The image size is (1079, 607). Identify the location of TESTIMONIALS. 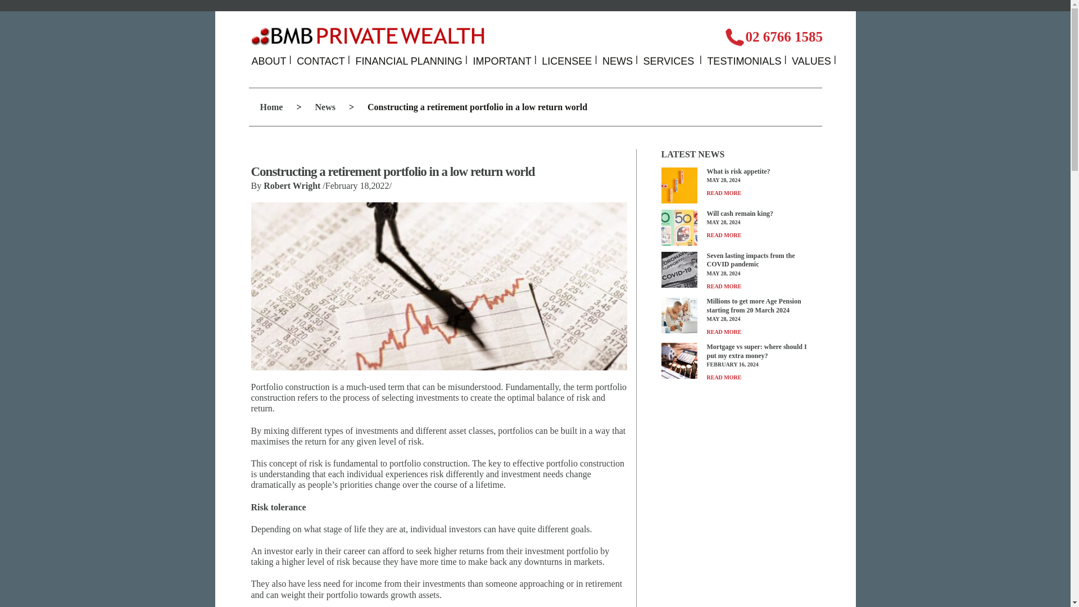
(744, 61).